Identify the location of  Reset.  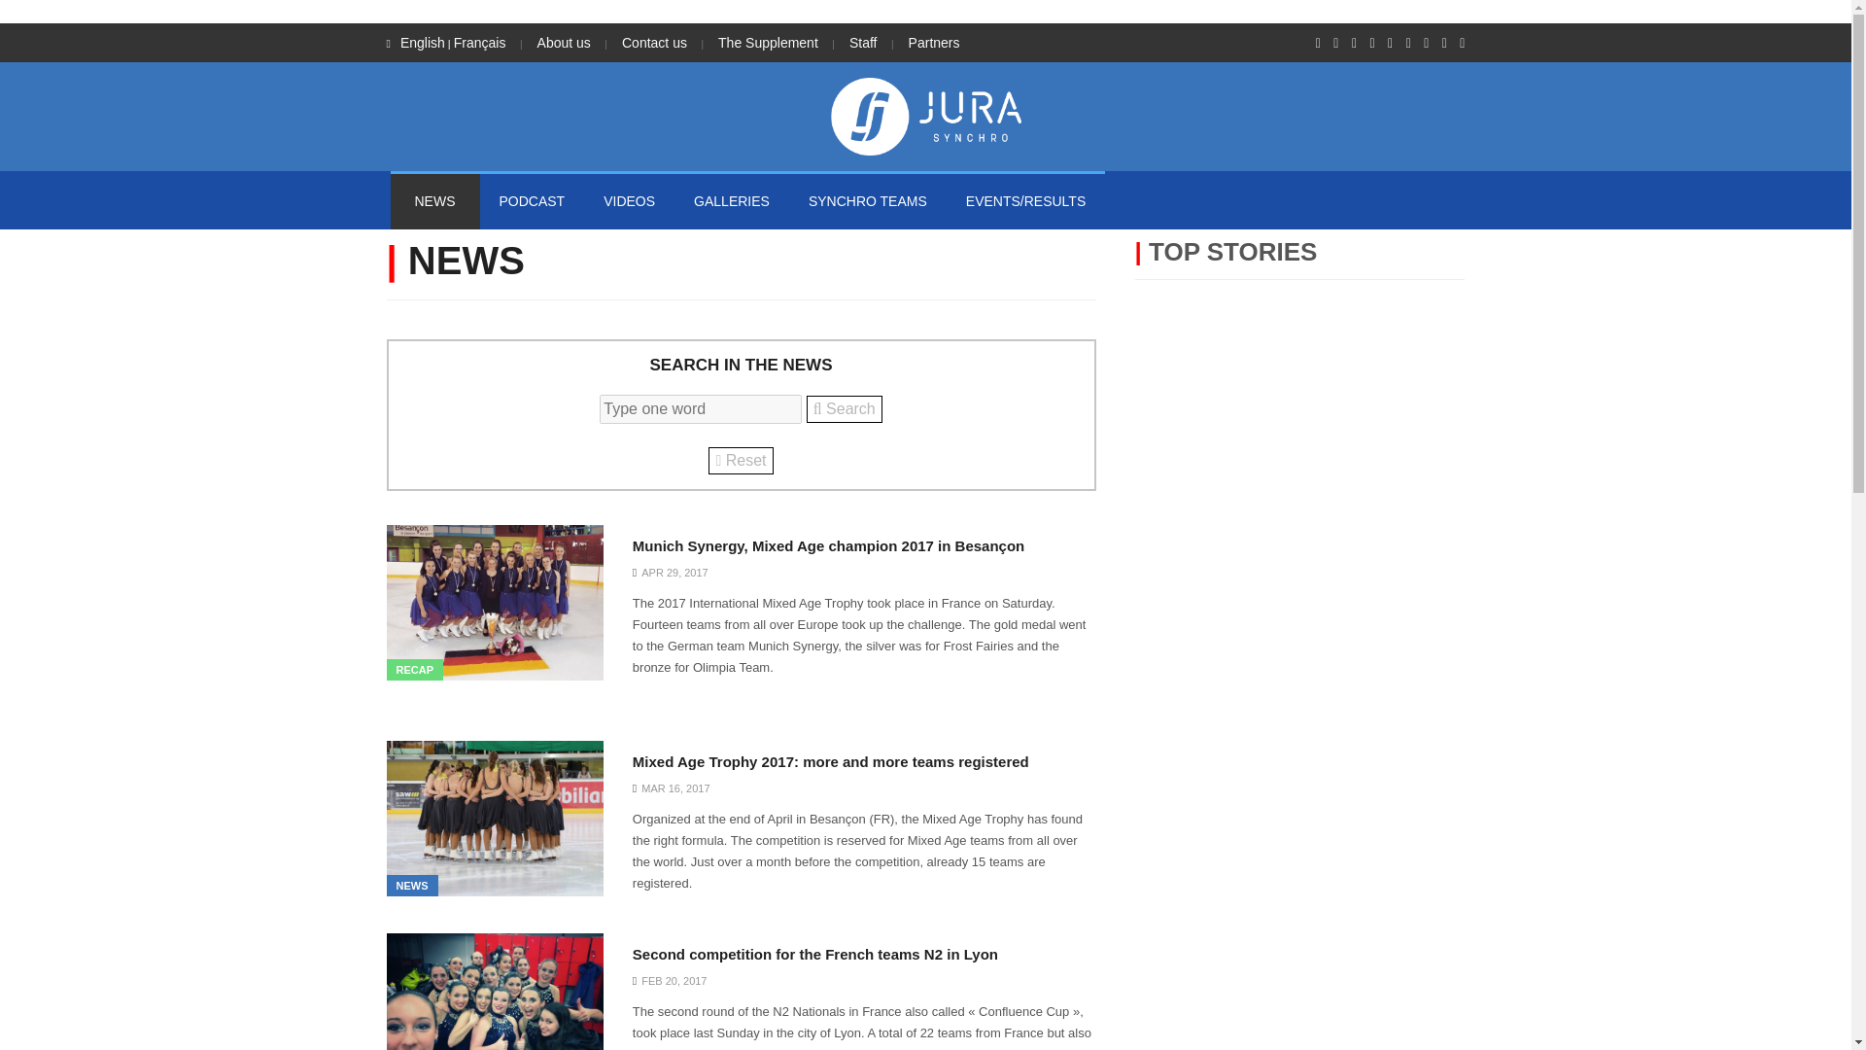
(741, 461).